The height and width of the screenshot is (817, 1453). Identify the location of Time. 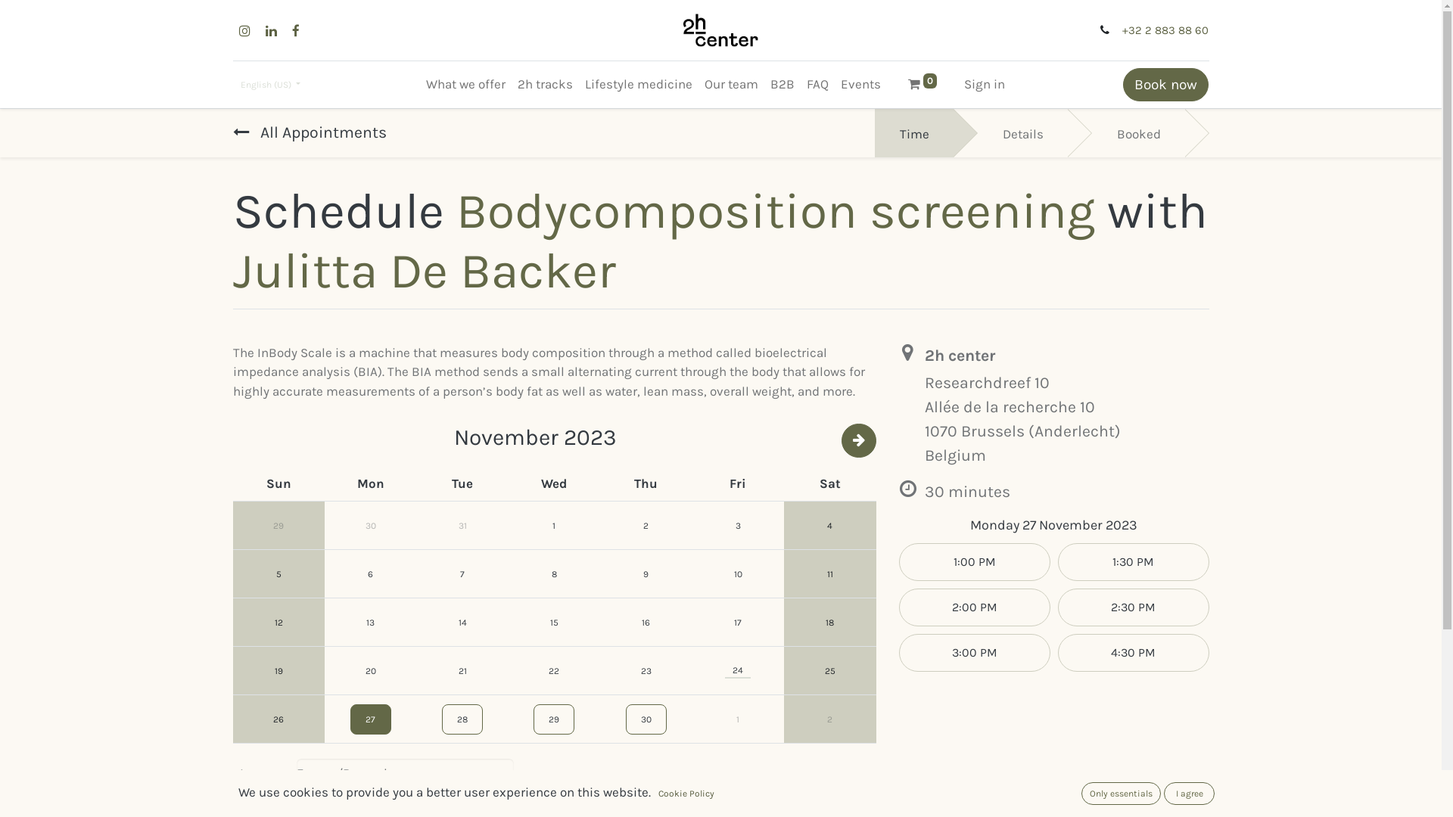
(914, 133).